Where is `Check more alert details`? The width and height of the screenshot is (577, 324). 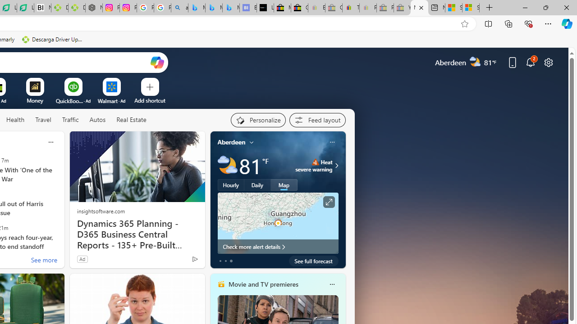 Check more alert details is located at coordinates (278, 247).